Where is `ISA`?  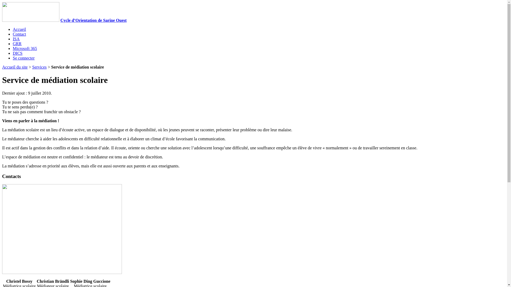 ISA is located at coordinates (16, 39).